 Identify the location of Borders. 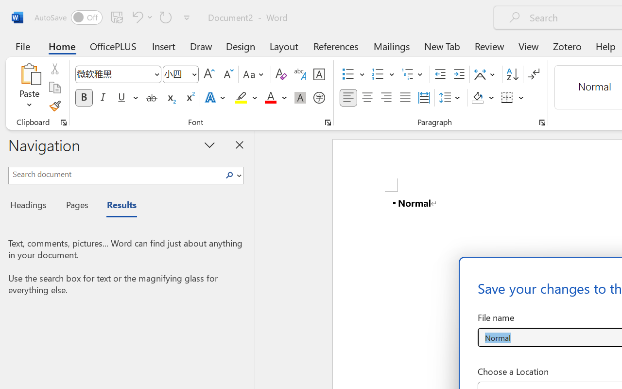
(507, 98).